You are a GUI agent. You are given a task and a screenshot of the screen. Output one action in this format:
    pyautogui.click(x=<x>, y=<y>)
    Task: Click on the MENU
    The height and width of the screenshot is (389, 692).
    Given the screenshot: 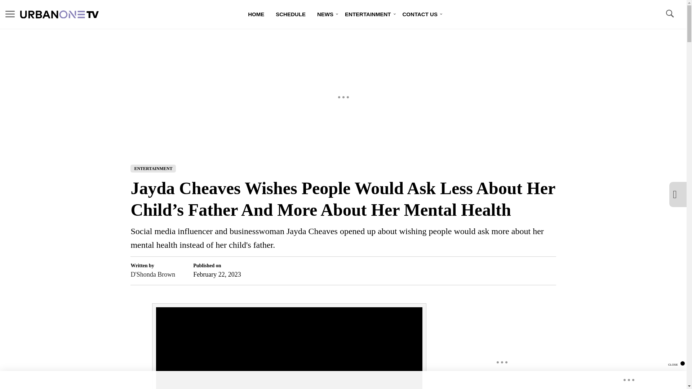 What is the action you would take?
    pyautogui.click(x=10, y=14)
    